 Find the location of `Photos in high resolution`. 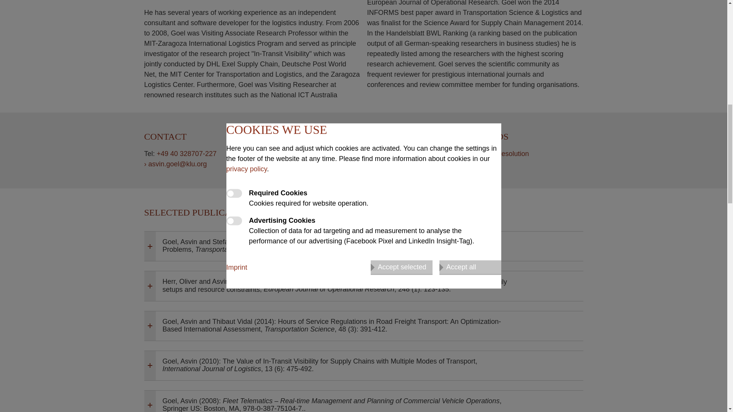

Photos in high resolution is located at coordinates (489, 153).